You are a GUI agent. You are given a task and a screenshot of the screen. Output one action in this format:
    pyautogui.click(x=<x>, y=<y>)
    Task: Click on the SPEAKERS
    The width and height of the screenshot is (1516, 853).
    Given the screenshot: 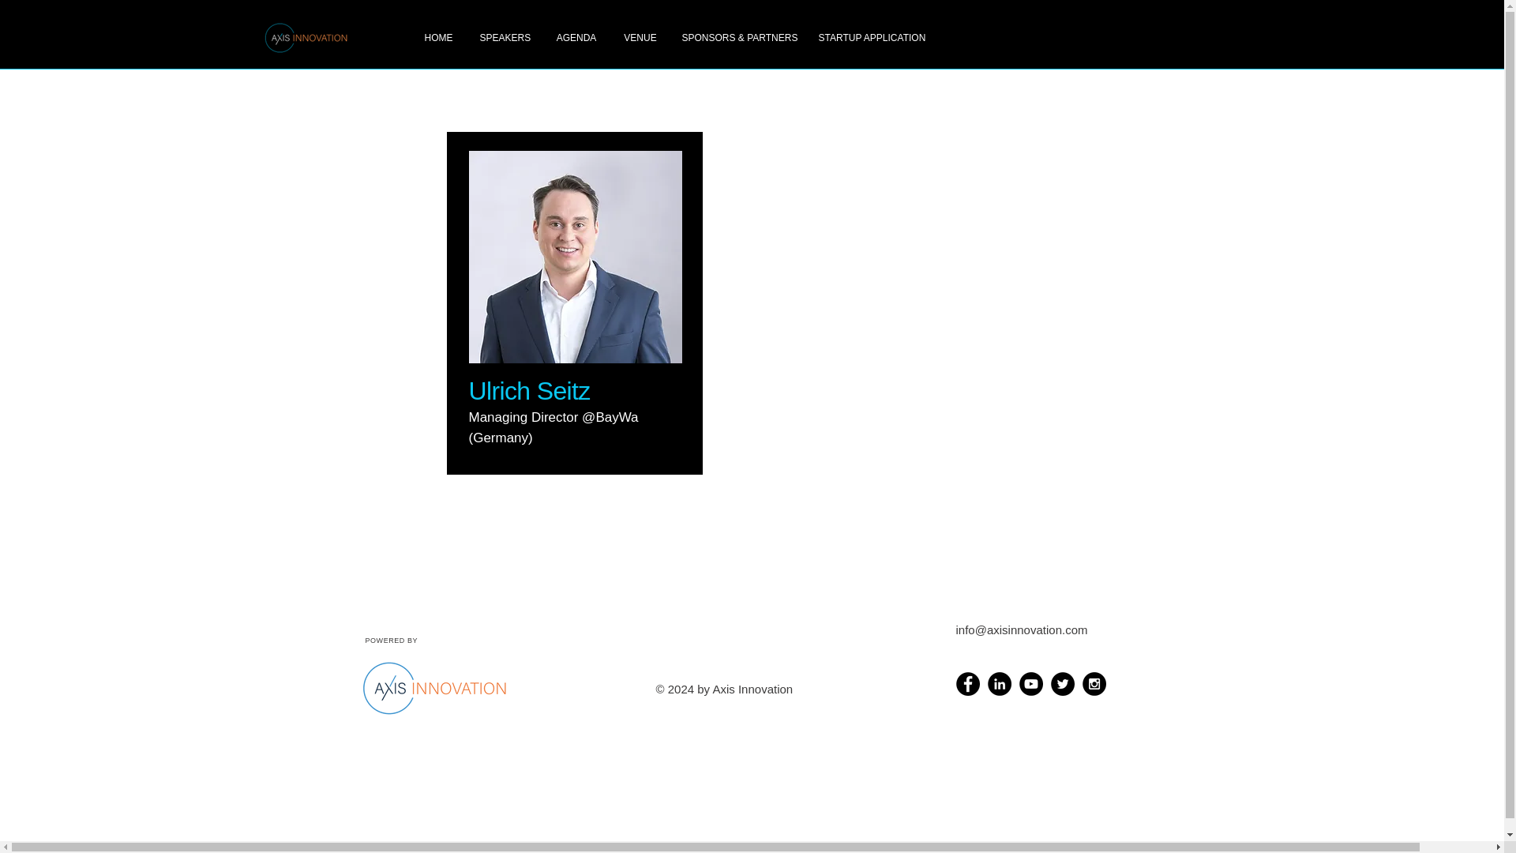 What is the action you would take?
    pyautogui.click(x=504, y=38)
    